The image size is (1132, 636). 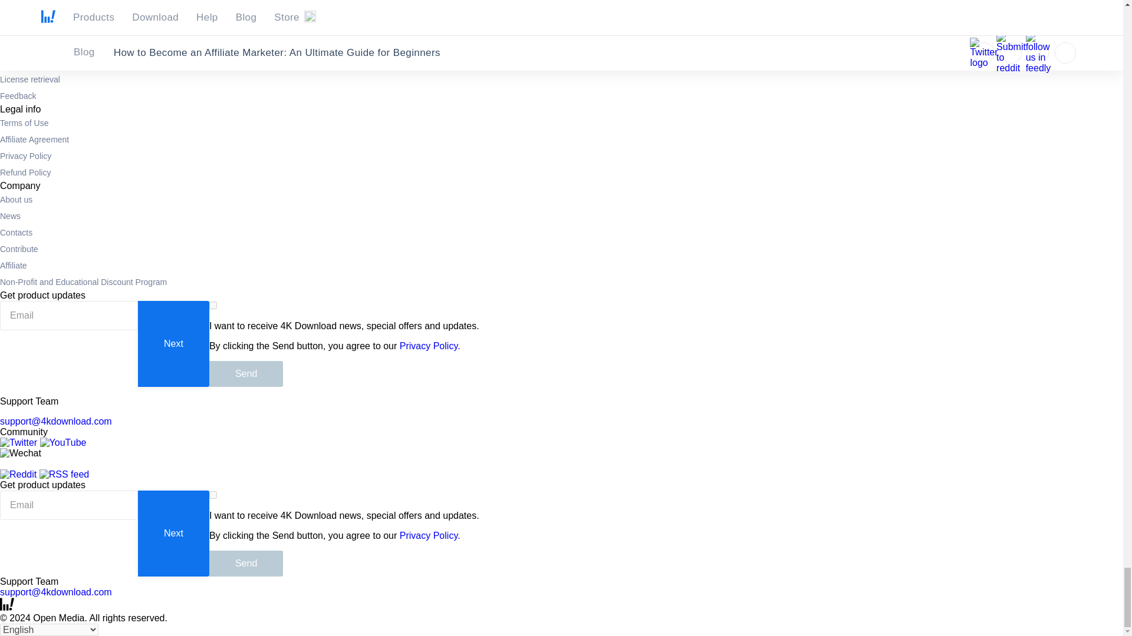 What do you see at coordinates (213, 305) in the screenshot?
I see `on` at bounding box center [213, 305].